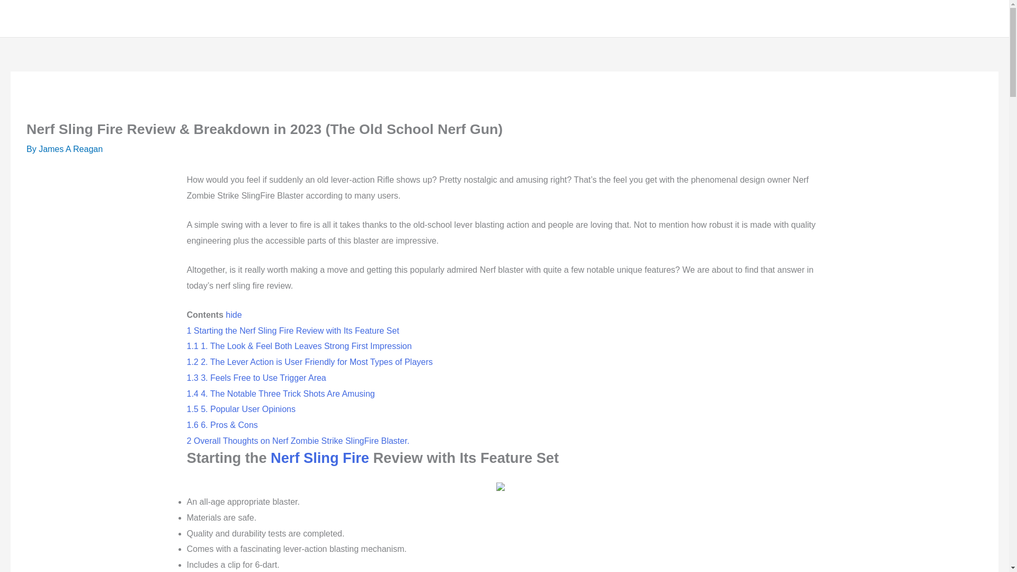 Image resolution: width=1017 pixels, height=572 pixels. Describe the element at coordinates (255, 378) in the screenshot. I see `1.3 3. Feels Free to Use Trigger Area` at that location.